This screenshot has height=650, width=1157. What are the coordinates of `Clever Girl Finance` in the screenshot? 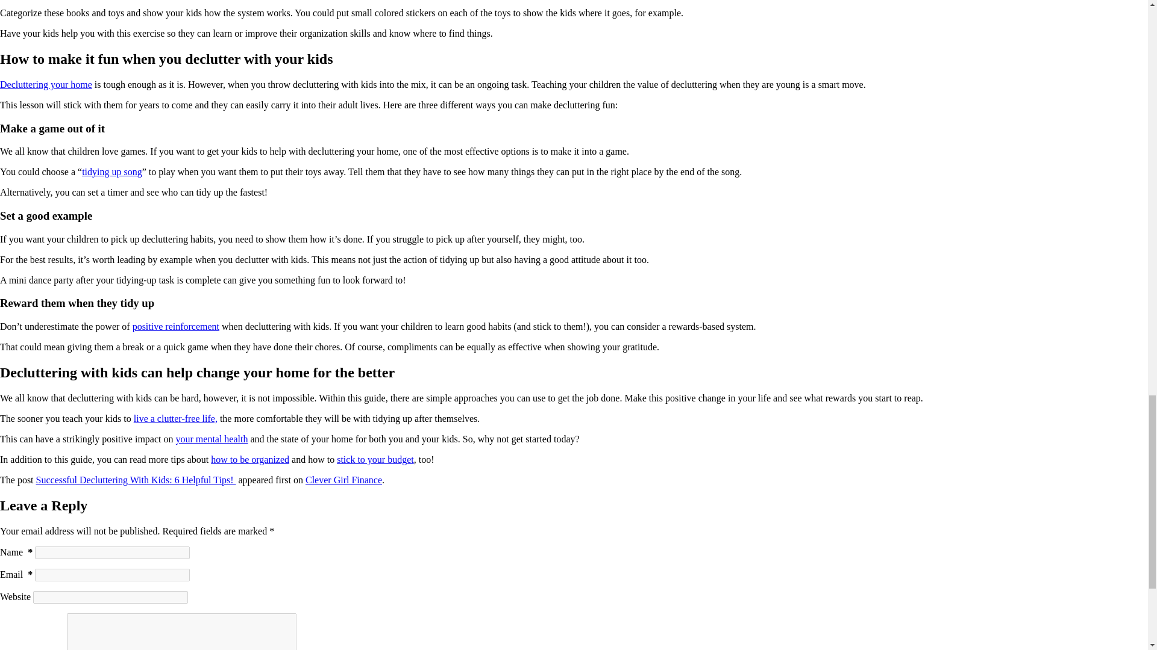 It's located at (343, 480).